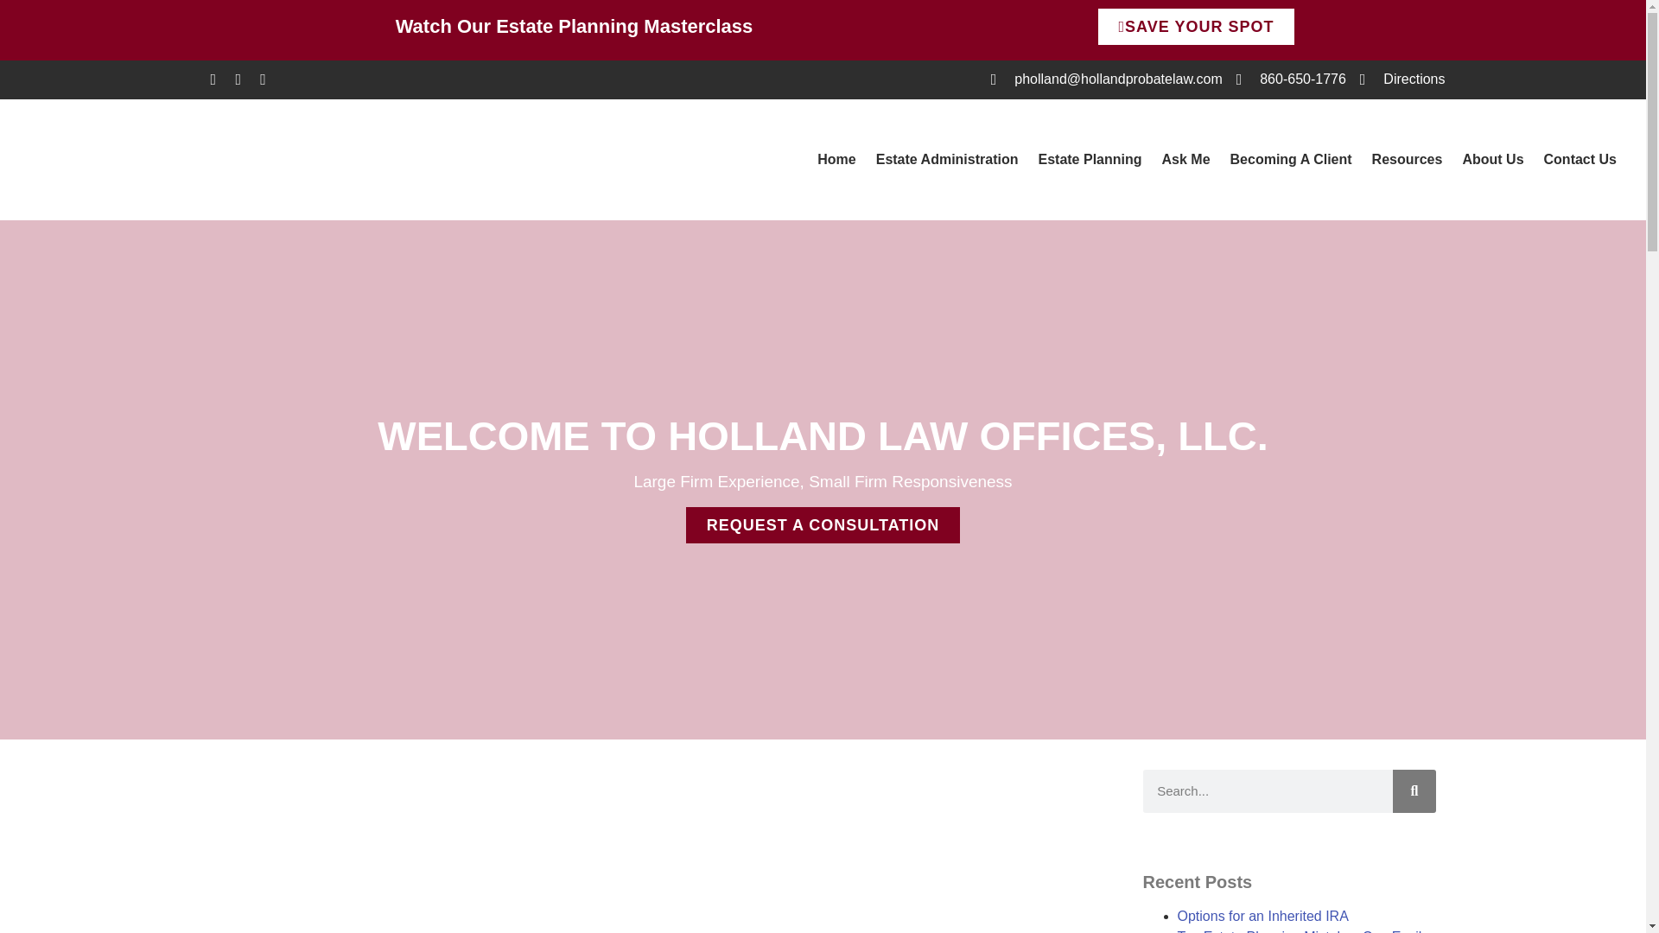  What do you see at coordinates (1408, 159) in the screenshot?
I see `Resources` at bounding box center [1408, 159].